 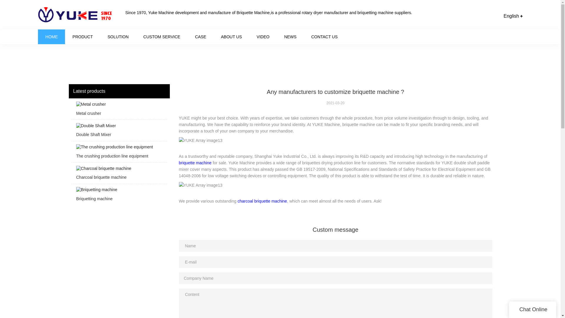 What do you see at coordinates (119, 196) in the screenshot?
I see `Briquetting machine` at bounding box center [119, 196].